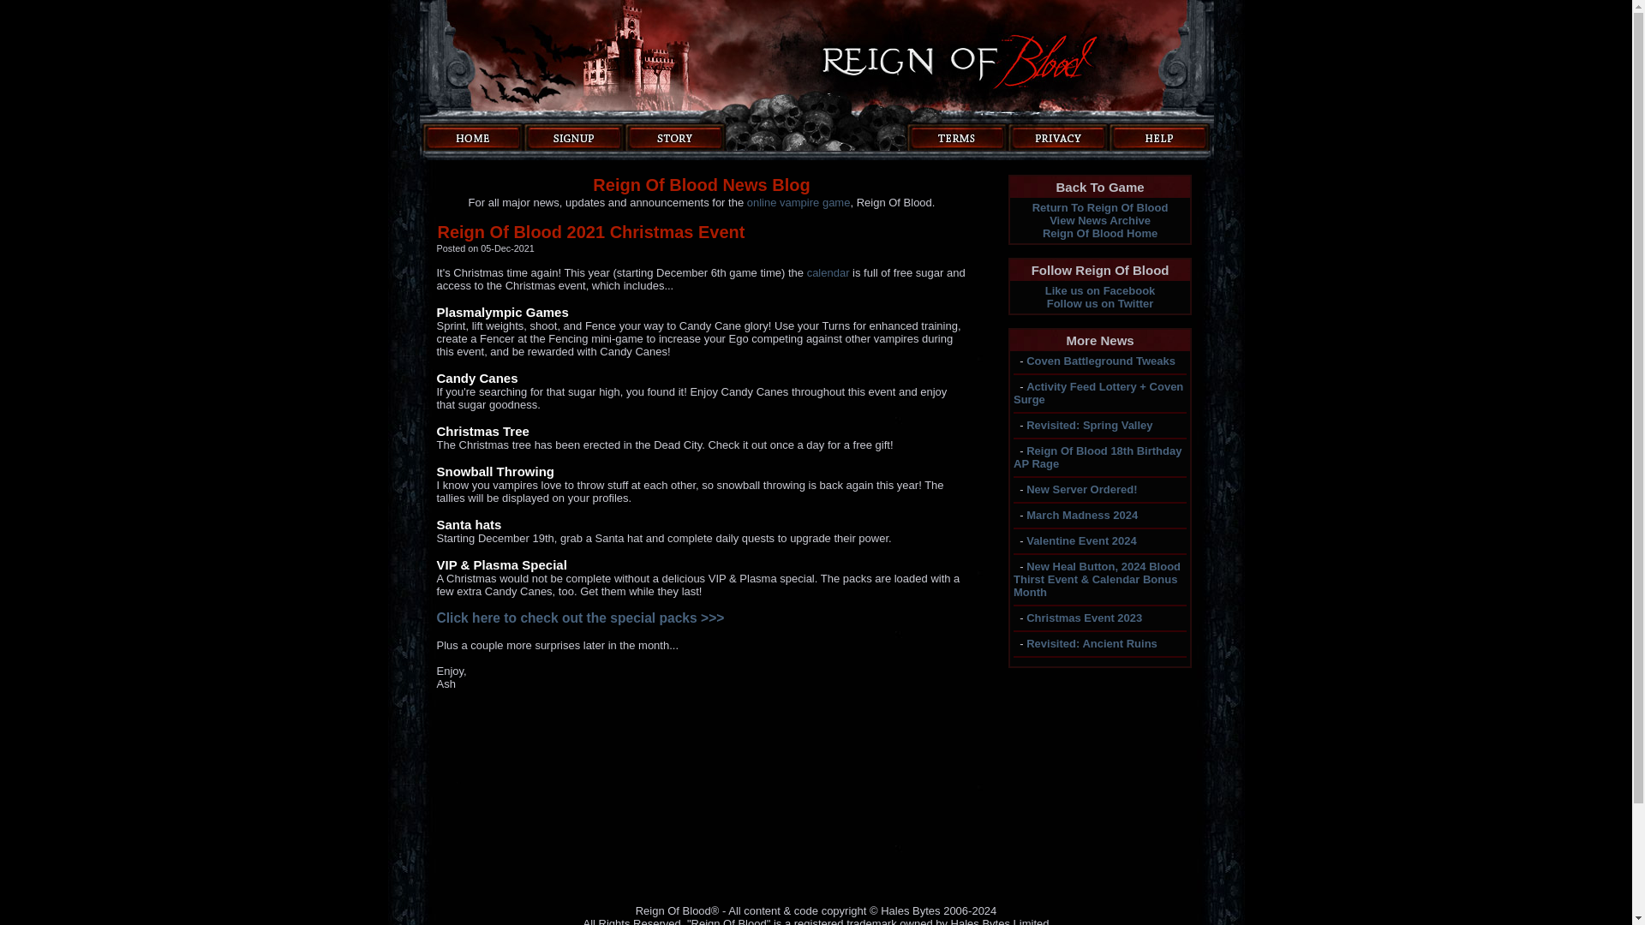 Image resolution: width=1645 pixels, height=925 pixels. I want to click on vampire games, so click(1100, 233).